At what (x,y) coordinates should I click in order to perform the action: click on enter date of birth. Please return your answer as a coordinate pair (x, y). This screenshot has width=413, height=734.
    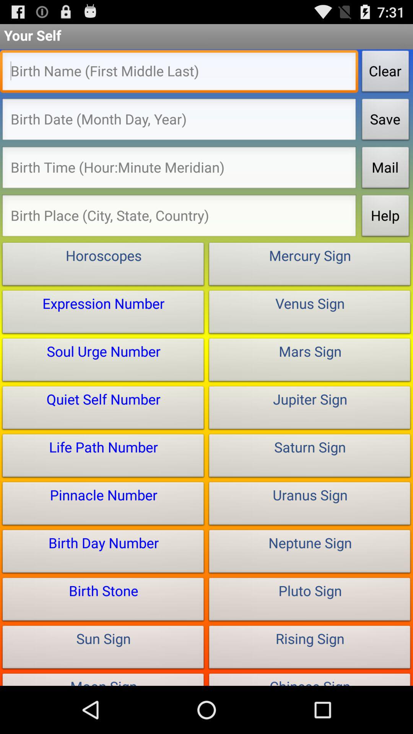
    Looking at the image, I should click on (179, 122).